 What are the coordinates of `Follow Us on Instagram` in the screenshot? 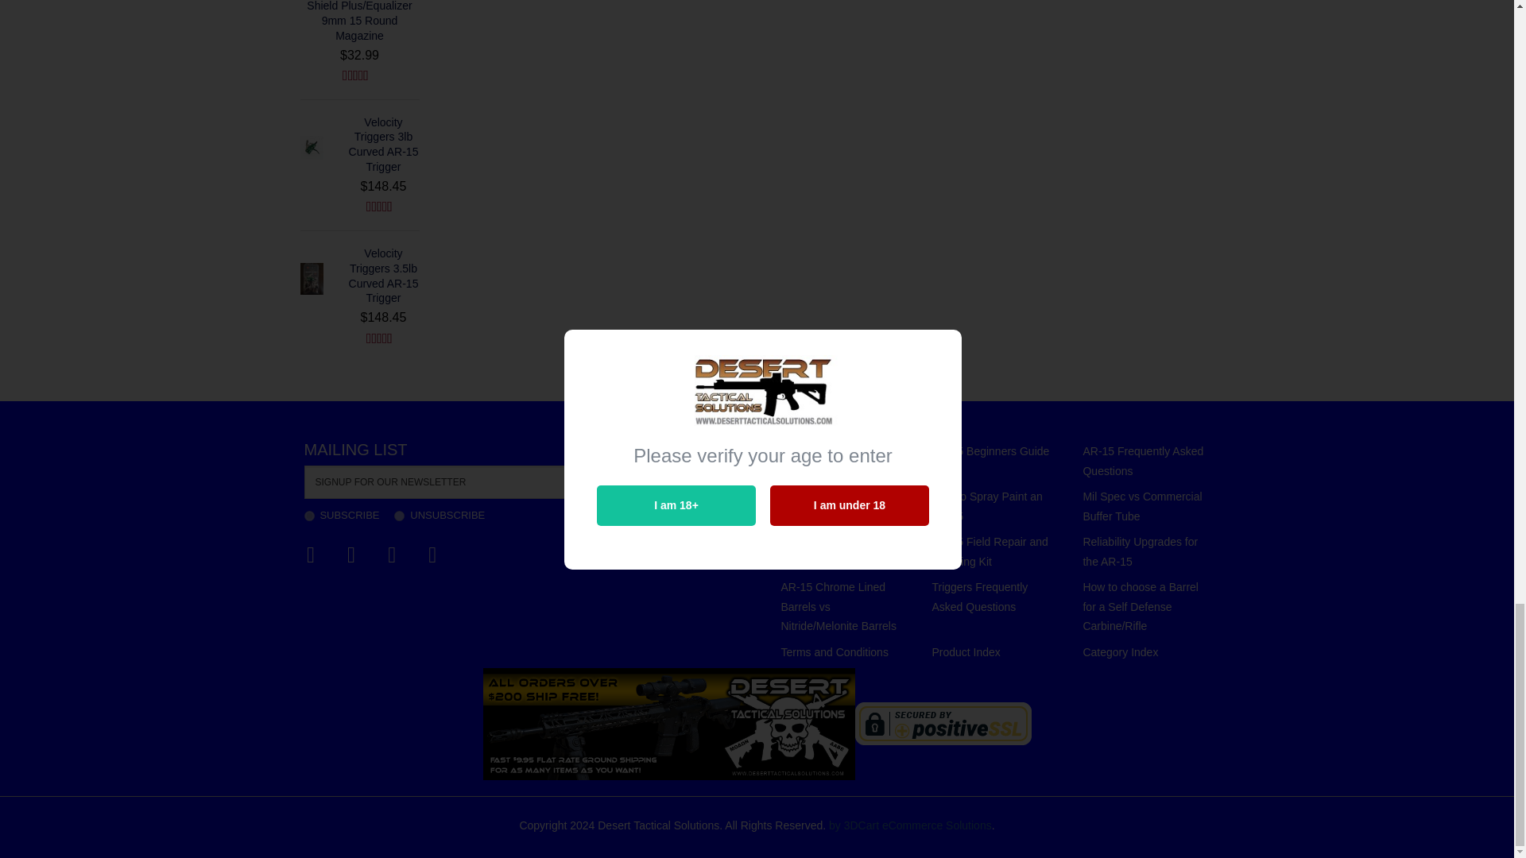 It's located at (432, 555).